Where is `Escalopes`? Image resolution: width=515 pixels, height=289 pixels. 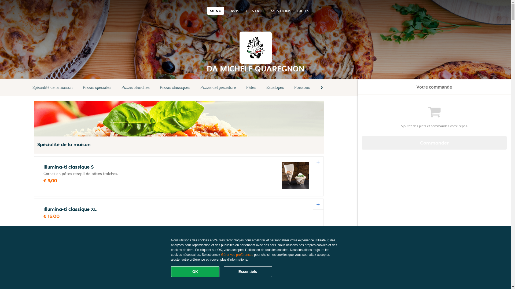 Escalopes is located at coordinates (275, 88).